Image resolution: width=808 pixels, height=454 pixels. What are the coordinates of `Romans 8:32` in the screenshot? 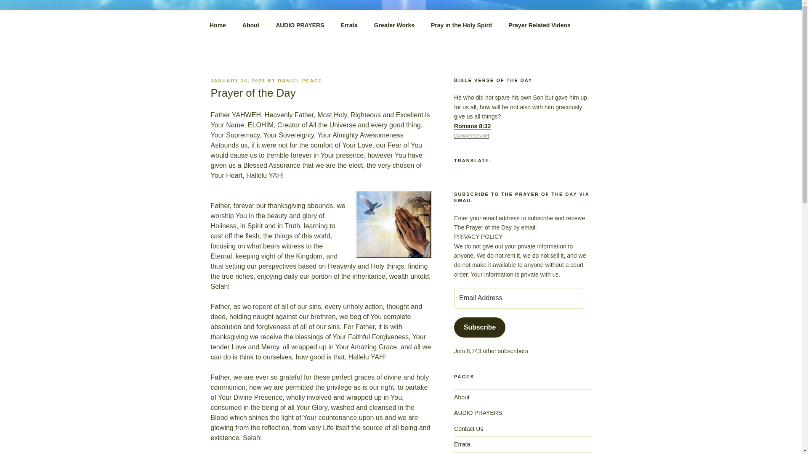 It's located at (472, 126).